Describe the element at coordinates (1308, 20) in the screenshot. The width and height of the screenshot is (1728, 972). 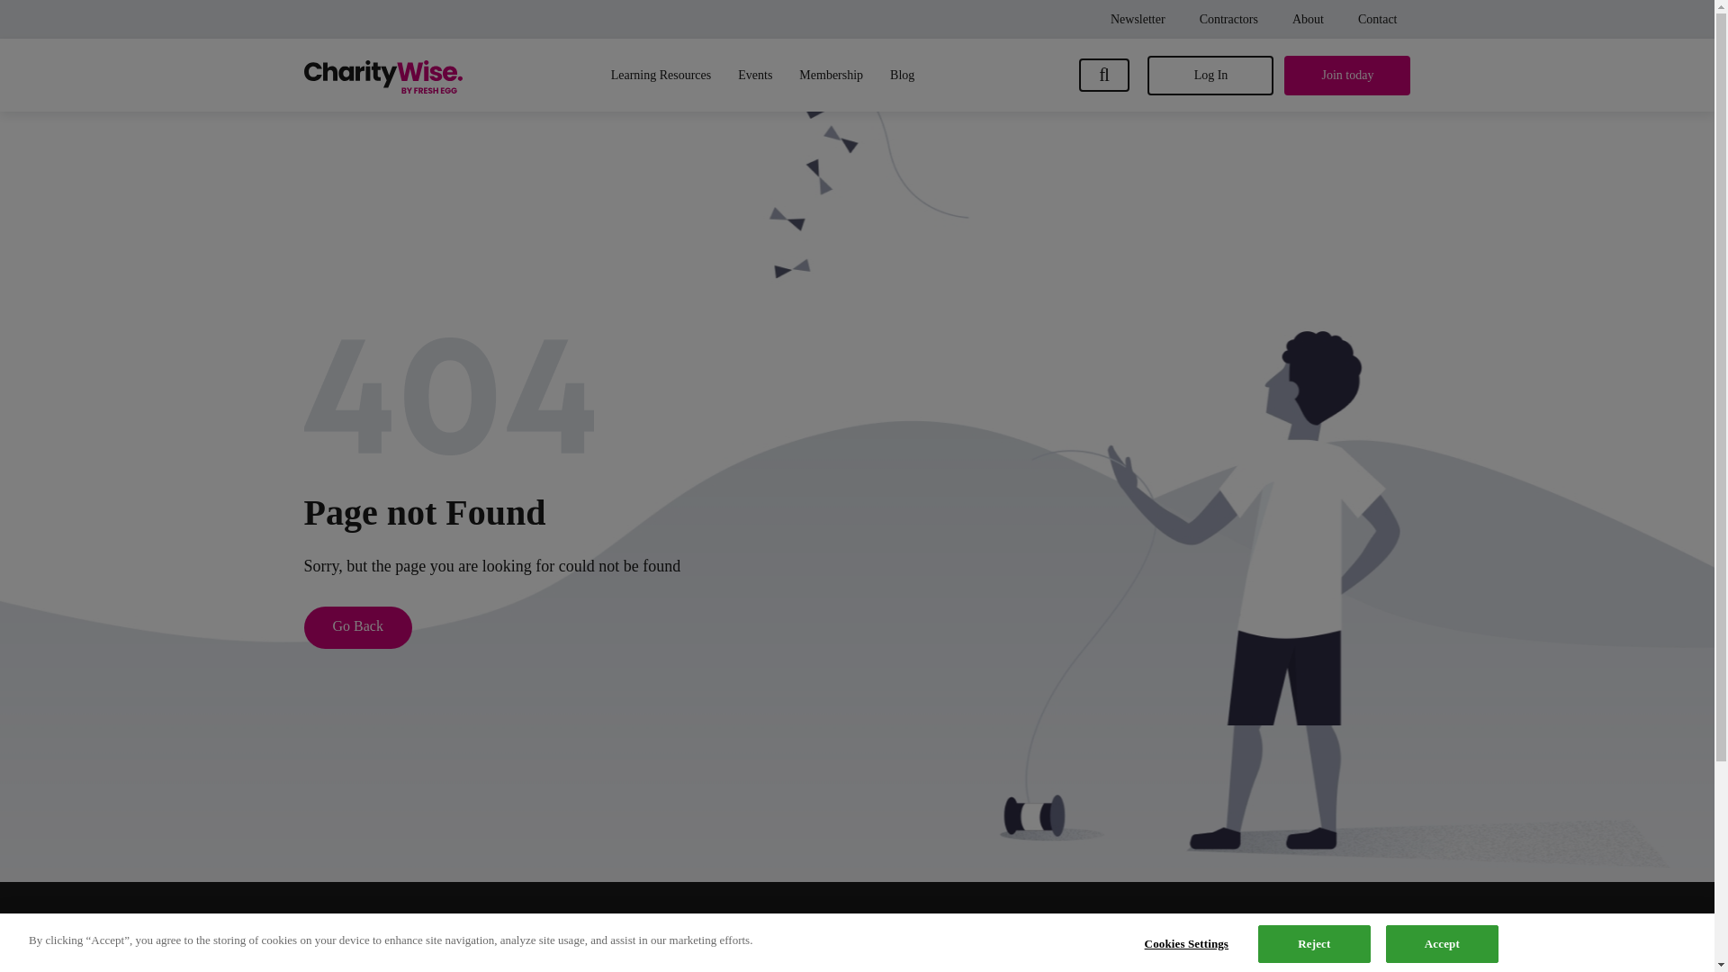
I see `About` at that location.